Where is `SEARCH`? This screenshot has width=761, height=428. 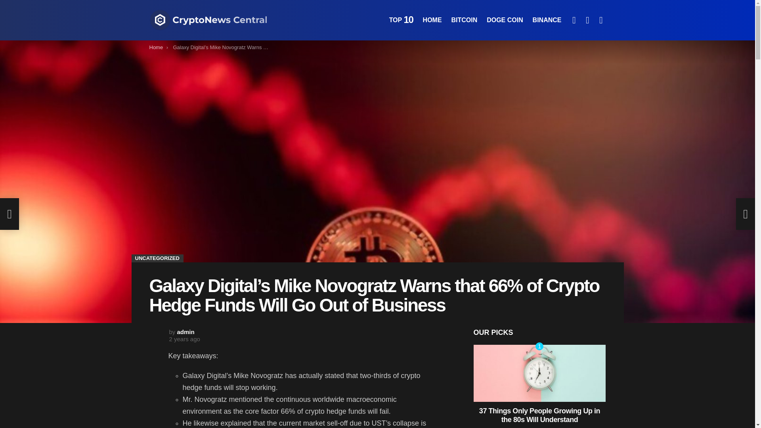 SEARCH is located at coordinates (587, 20).